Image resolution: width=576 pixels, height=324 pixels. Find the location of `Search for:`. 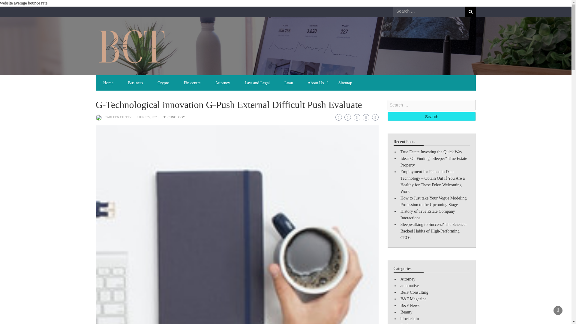

Search for: is located at coordinates (431, 105).